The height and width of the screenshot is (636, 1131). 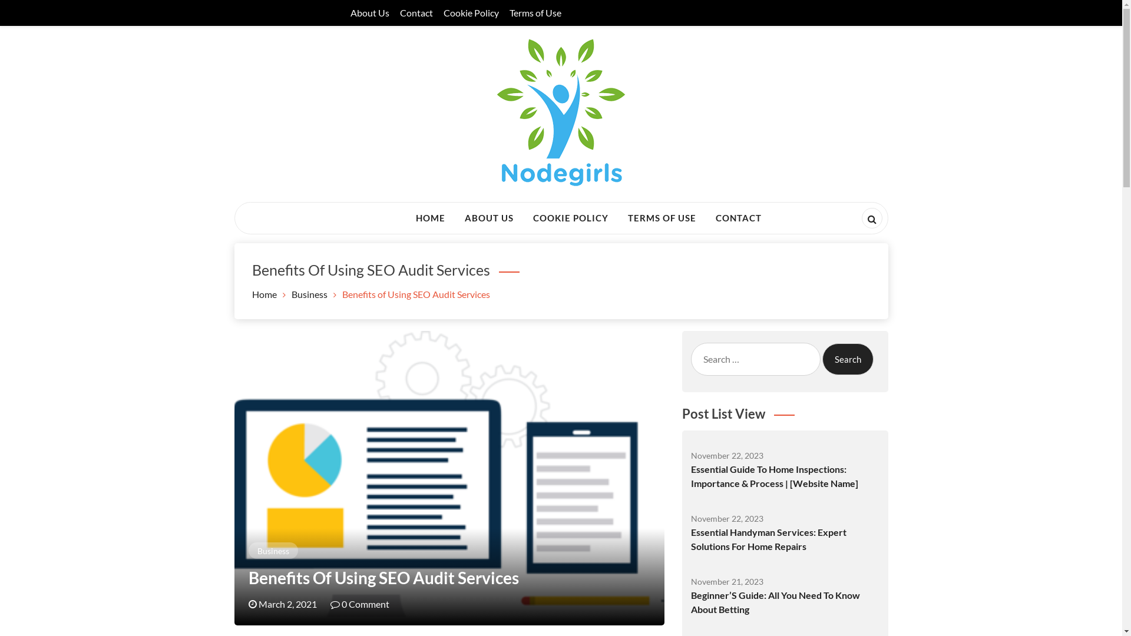 What do you see at coordinates (739, 218) in the screenshot?
I see `CONTACT` at bounding box center [739, 218].